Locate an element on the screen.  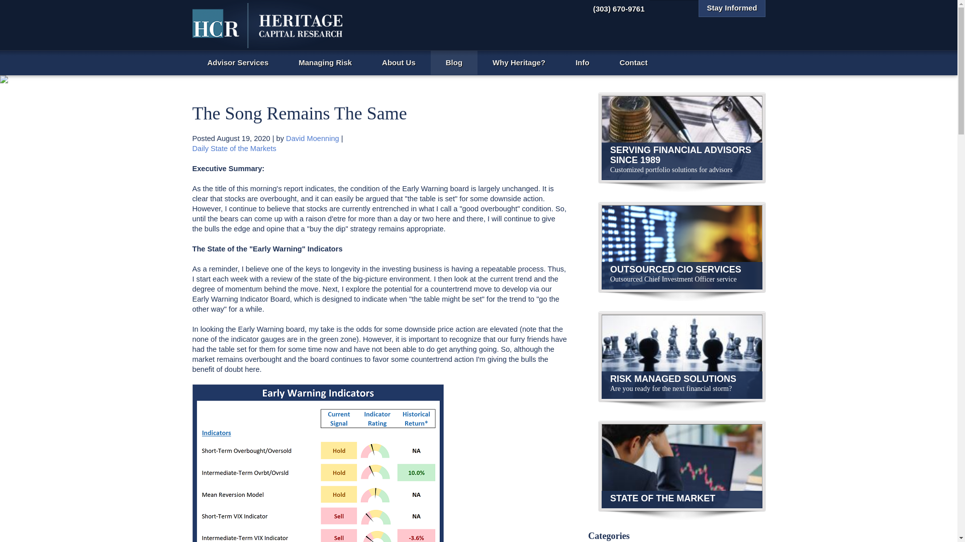
Stay Informed is located at coordinates (732, 8).